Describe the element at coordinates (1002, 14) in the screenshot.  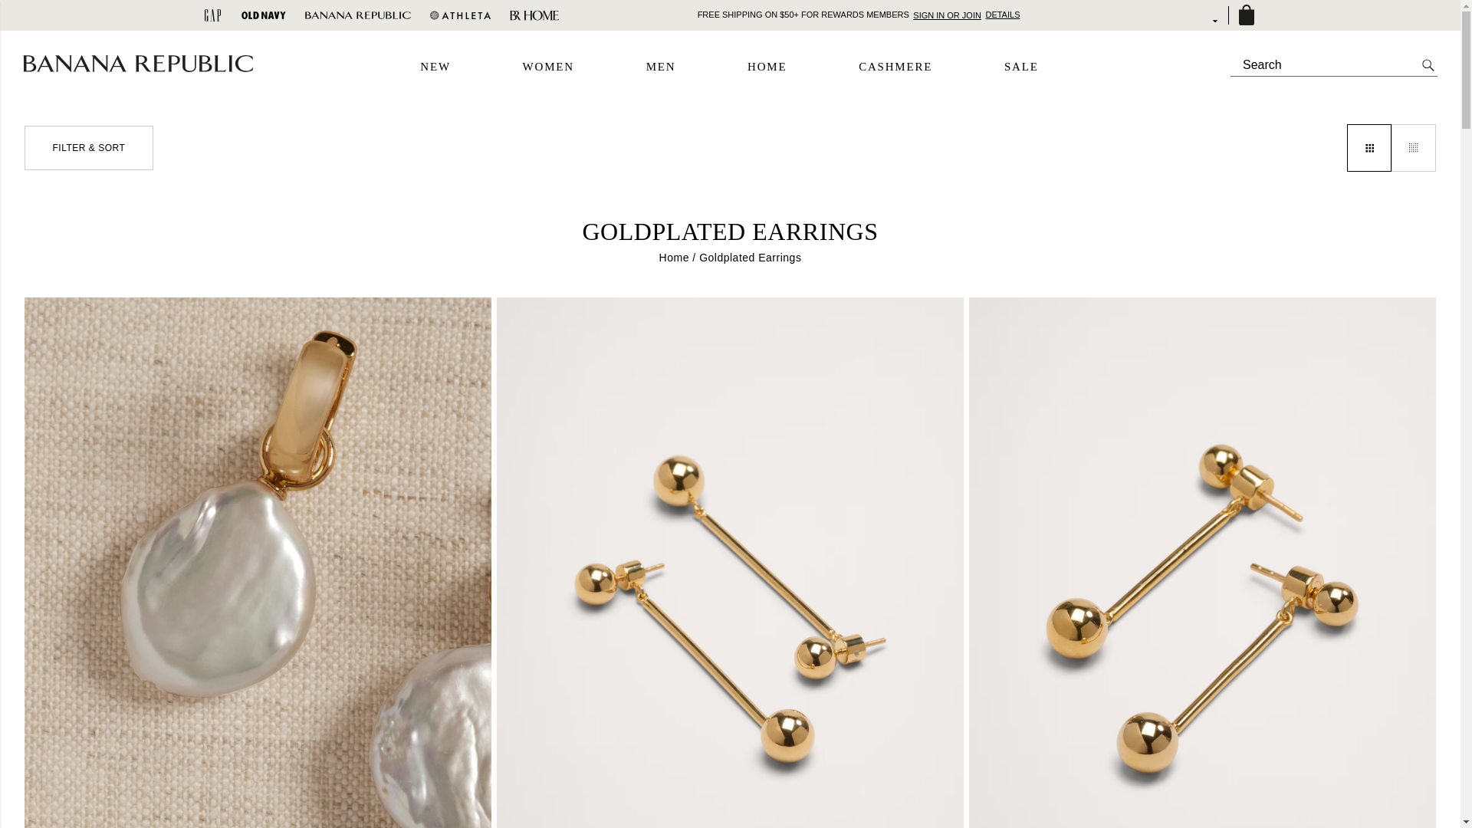
I see `DETAILS` at that location.